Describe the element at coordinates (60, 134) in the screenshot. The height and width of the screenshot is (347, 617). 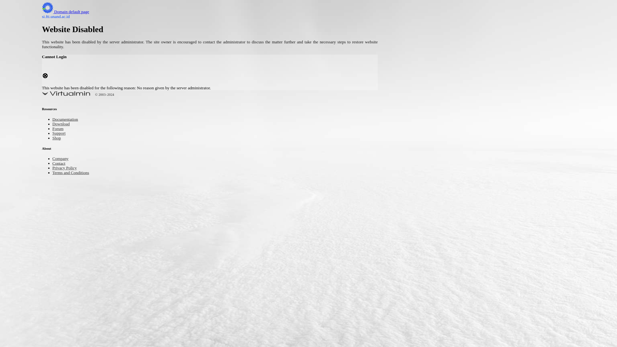
I see `Support` at that location.